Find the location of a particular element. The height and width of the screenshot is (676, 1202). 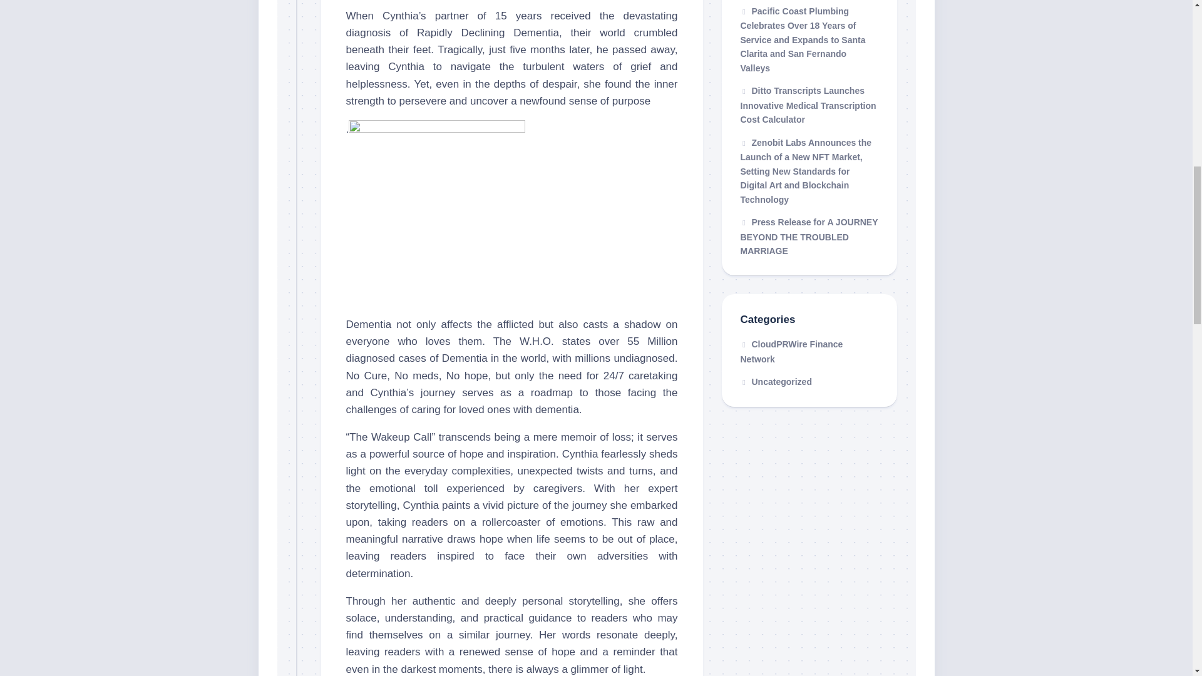

CloudPRWire Finance Network is located at coordinates (791, 352).